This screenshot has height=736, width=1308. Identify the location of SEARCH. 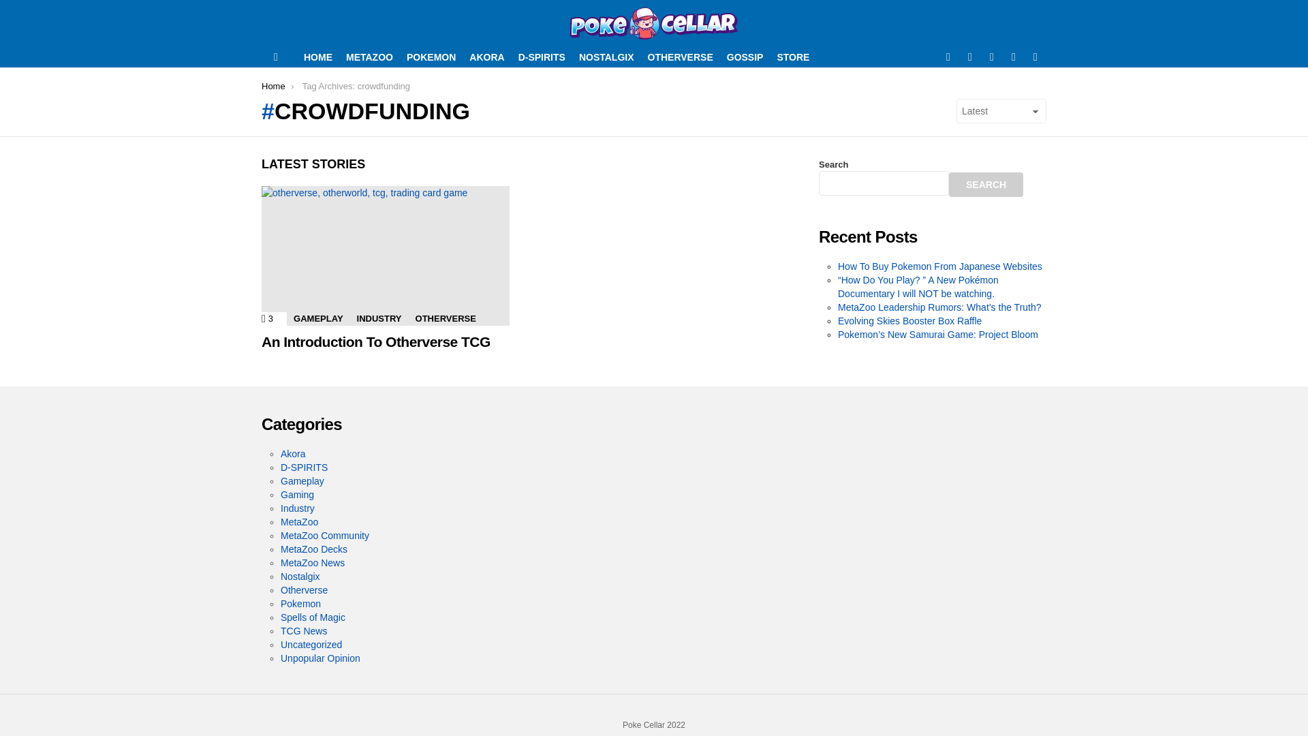
(986, 184).